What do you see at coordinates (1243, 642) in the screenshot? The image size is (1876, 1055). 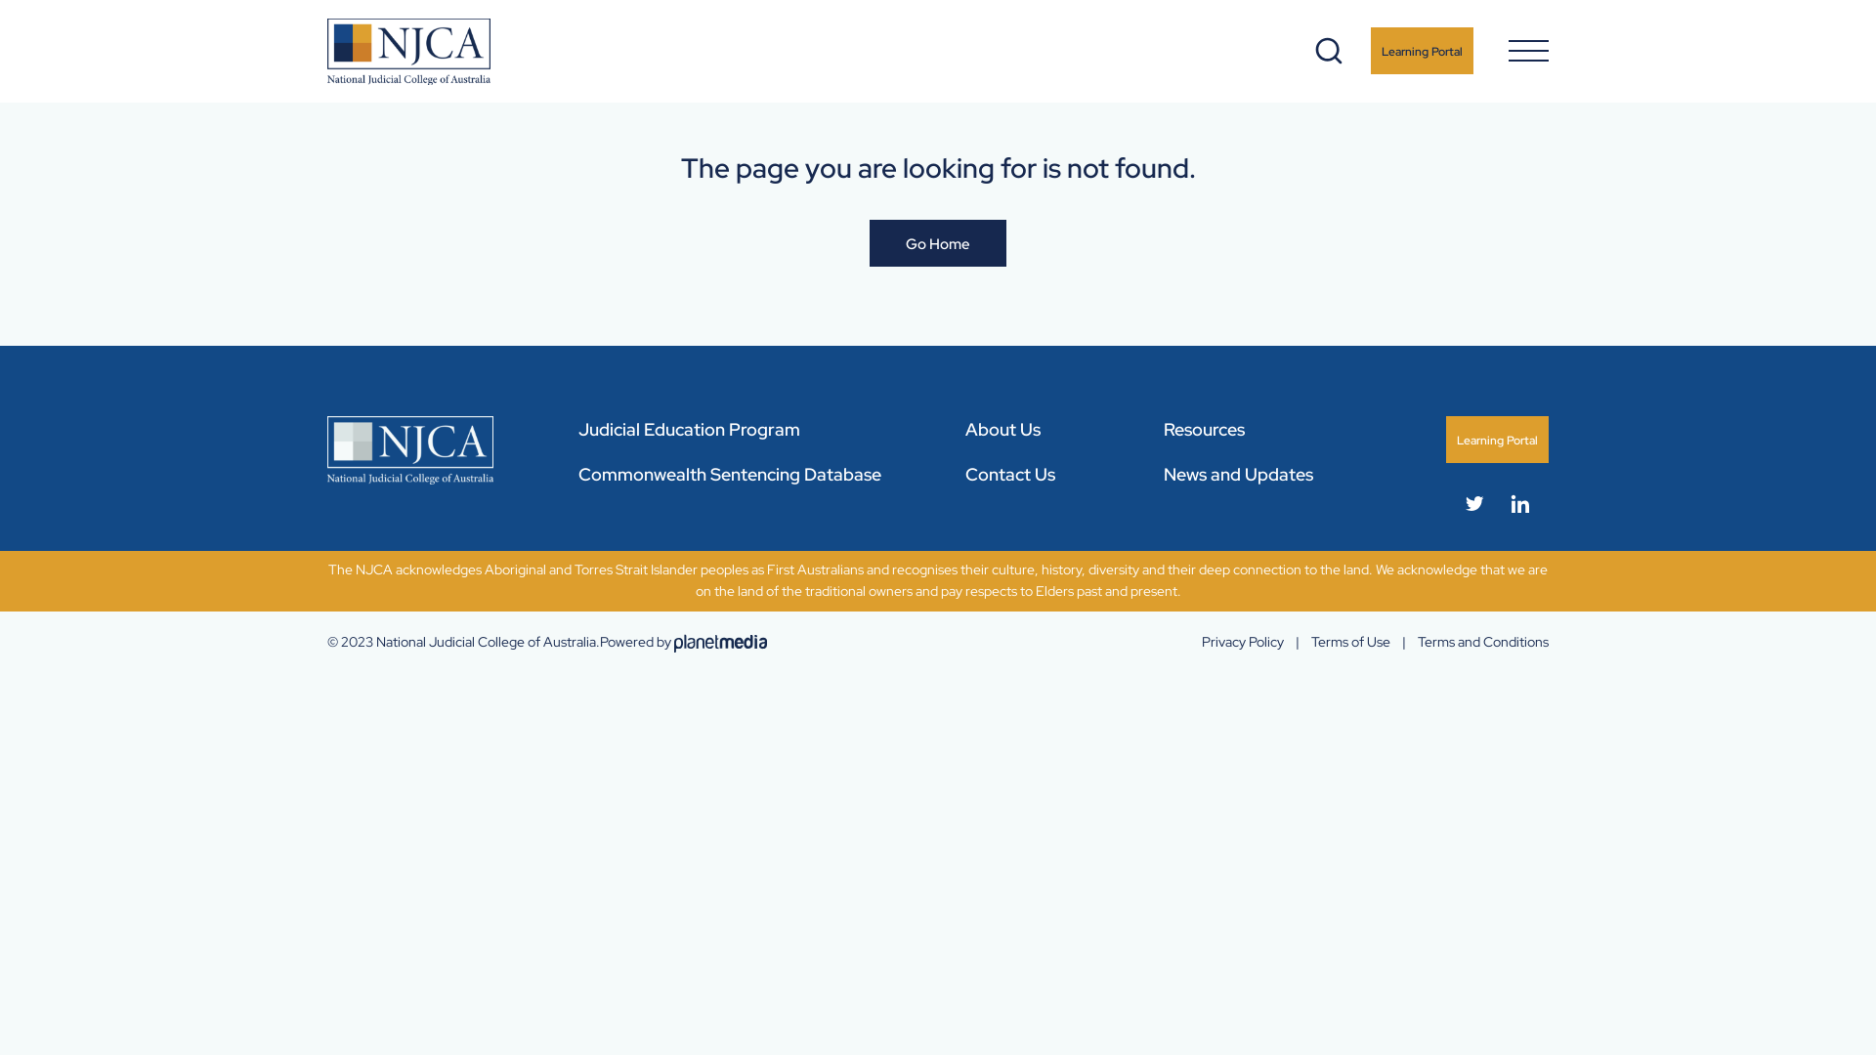 I see `Privacy Policy` at bounding box center [1243, 642].